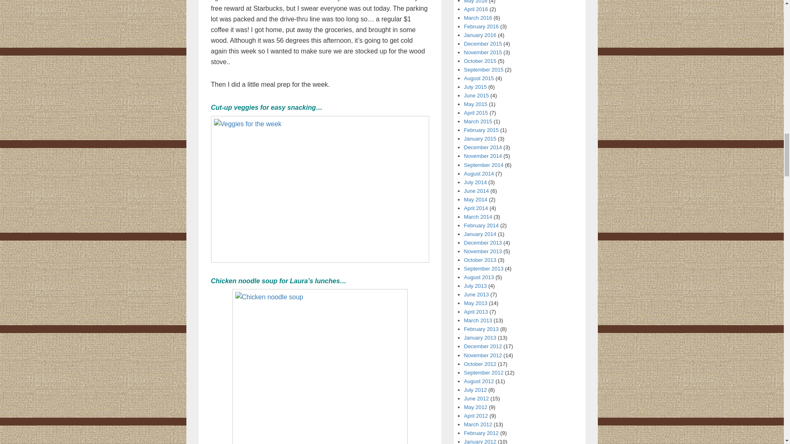 Image resolution: width=790 pixels, height=444 pixels. What do you see at coordinates (320, 367) in the screenshot?
I see `Chicken noodle soup` at bounding box center [320, 367].